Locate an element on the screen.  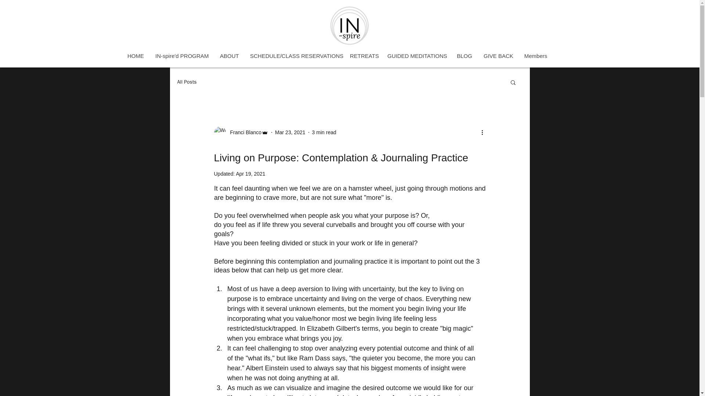
GUIDED MEDITATIONS is located at coordinates (416, 56).